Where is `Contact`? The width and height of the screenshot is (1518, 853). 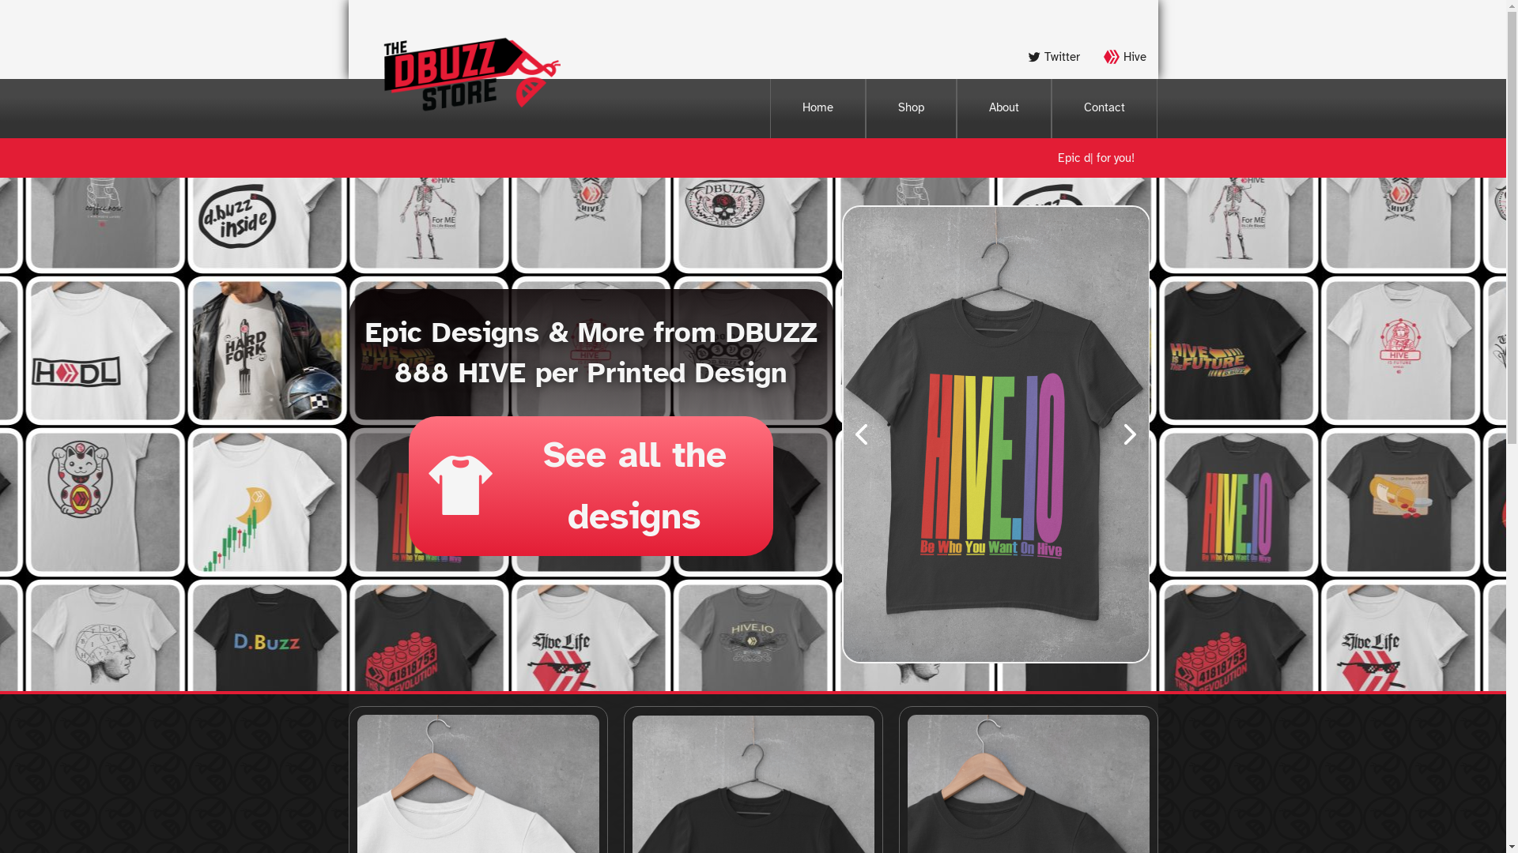
Contact is located at coordinates (1105, 109).